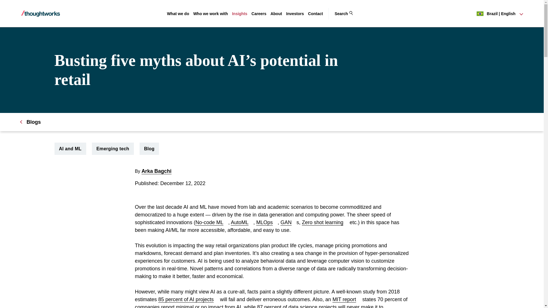 This screenshot has width=548, height=308. What do you see at coordinates (41, 14) in the screenshot?
I see `Thoughtworks` at bounding box center [41, 14].